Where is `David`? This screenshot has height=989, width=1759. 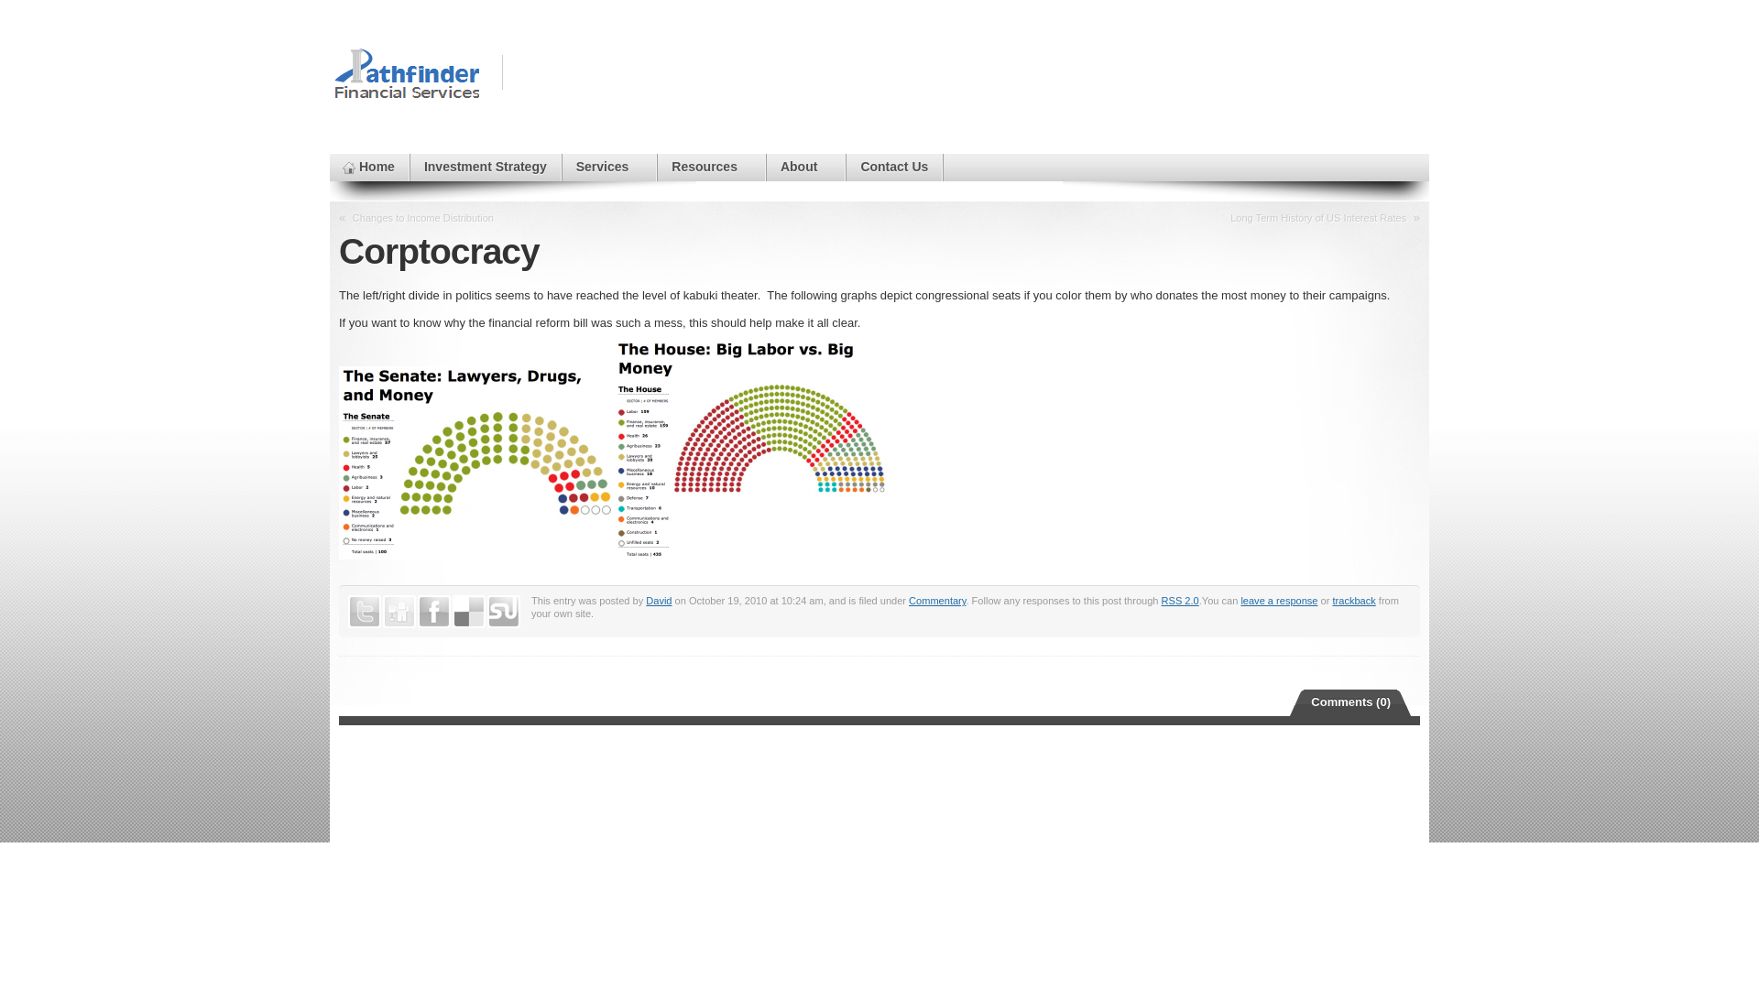 David is located at coordinates (658, 601).